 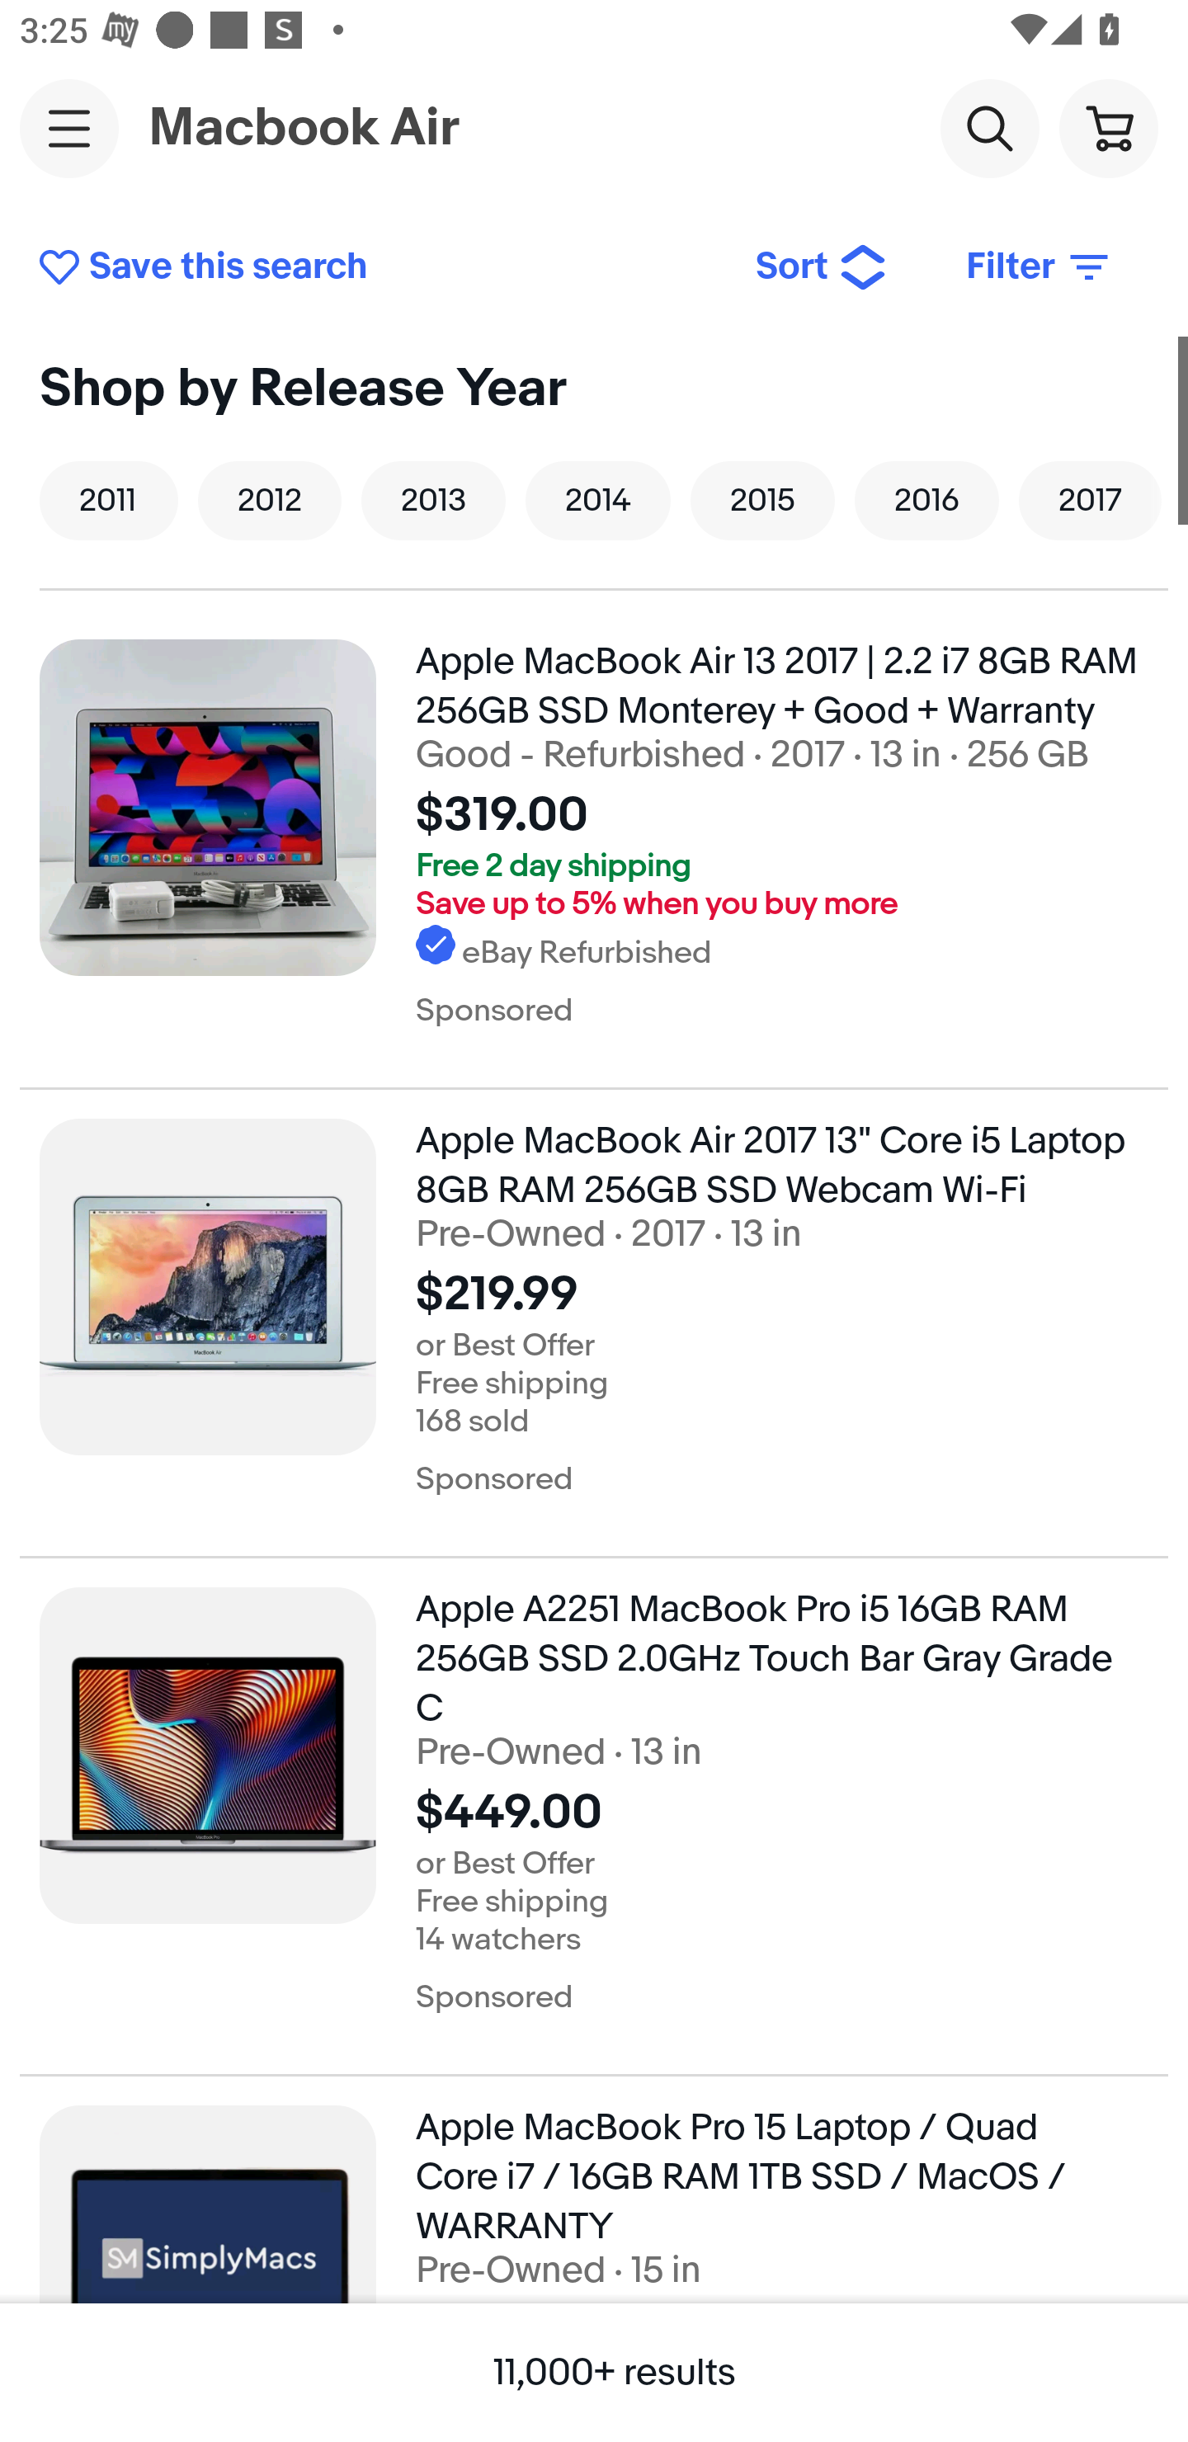 What do you see at coordinates (762, 500) in the screenshot?
I see `2015 2015, Release Year` at bounding box center [762, 500].